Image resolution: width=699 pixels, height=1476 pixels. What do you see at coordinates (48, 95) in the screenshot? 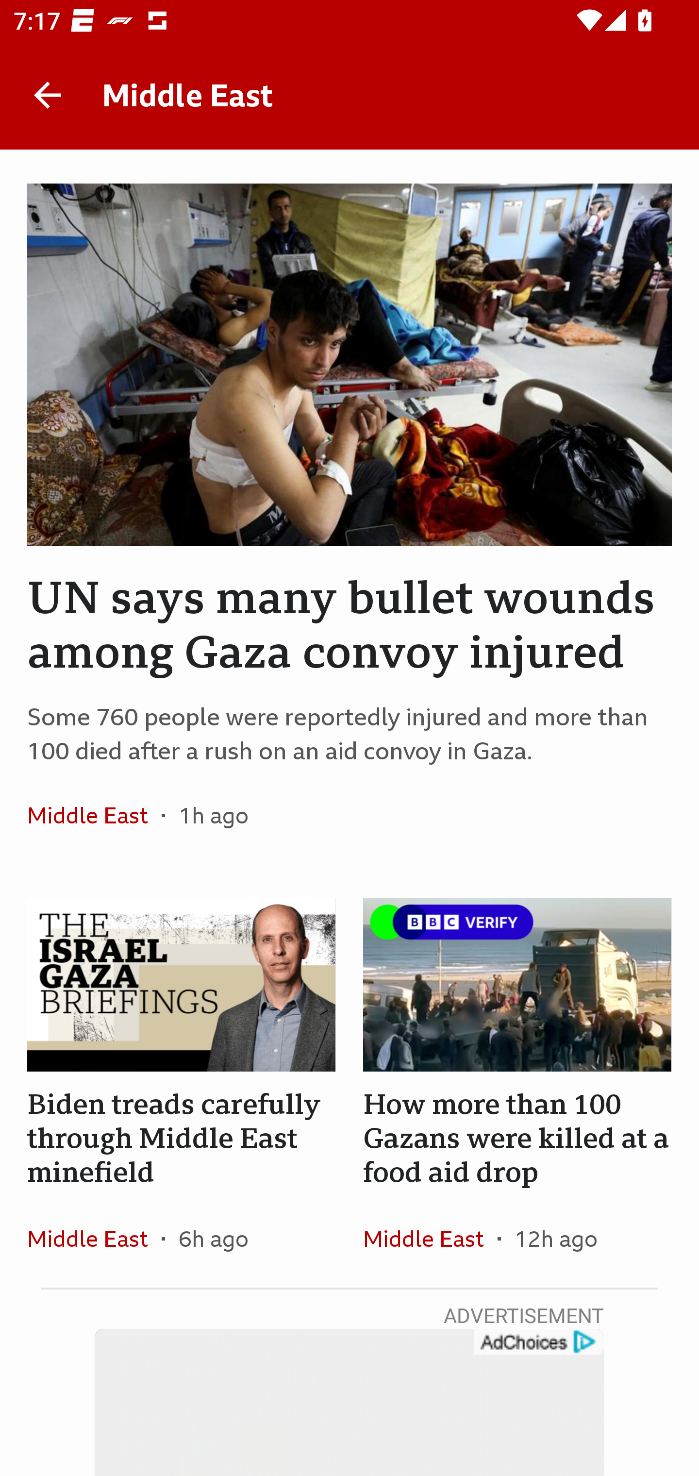
I see `Back` at bounding box center [48, 95].